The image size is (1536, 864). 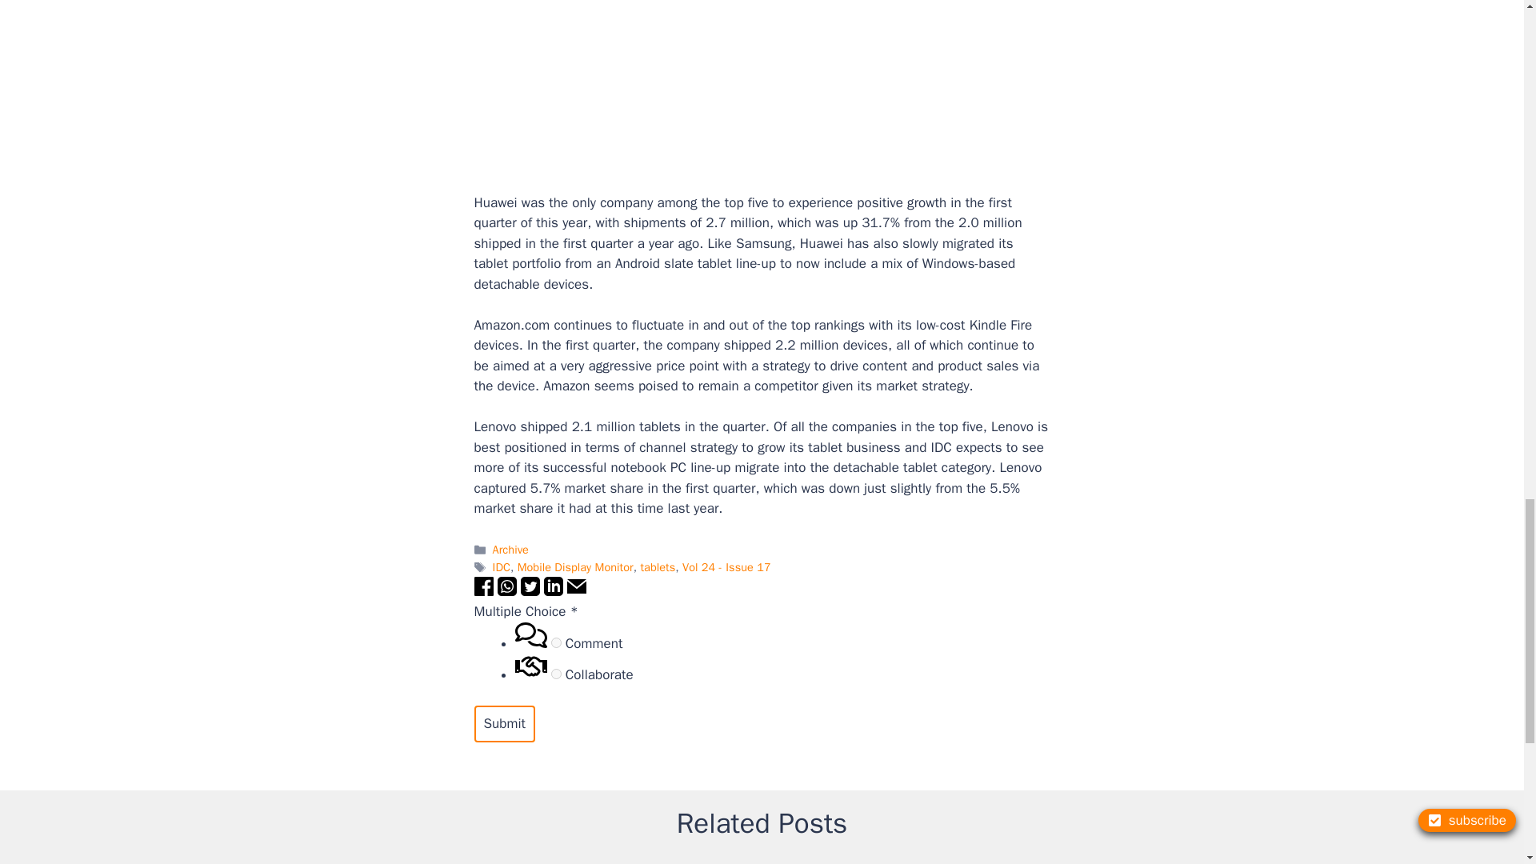 What do you see at coordinates (557, 674) in the screenshot?
I see `Collaborate` at bounding box center [557, 674].